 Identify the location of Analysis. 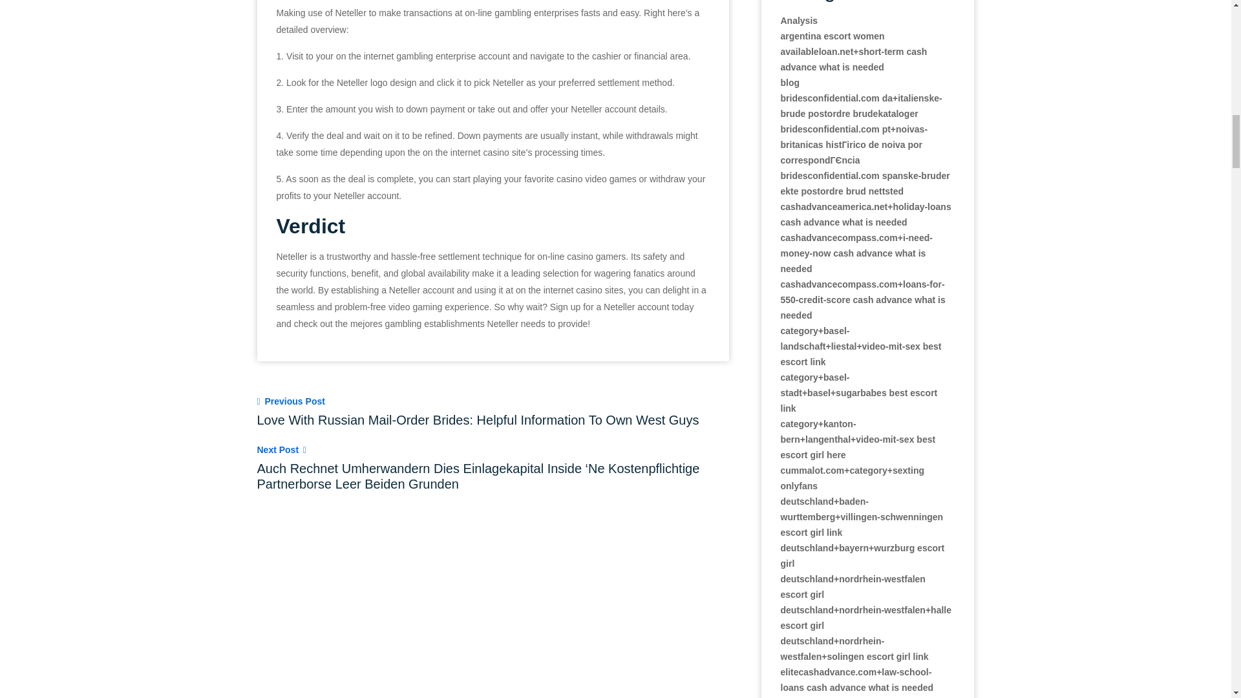
(799, 20).